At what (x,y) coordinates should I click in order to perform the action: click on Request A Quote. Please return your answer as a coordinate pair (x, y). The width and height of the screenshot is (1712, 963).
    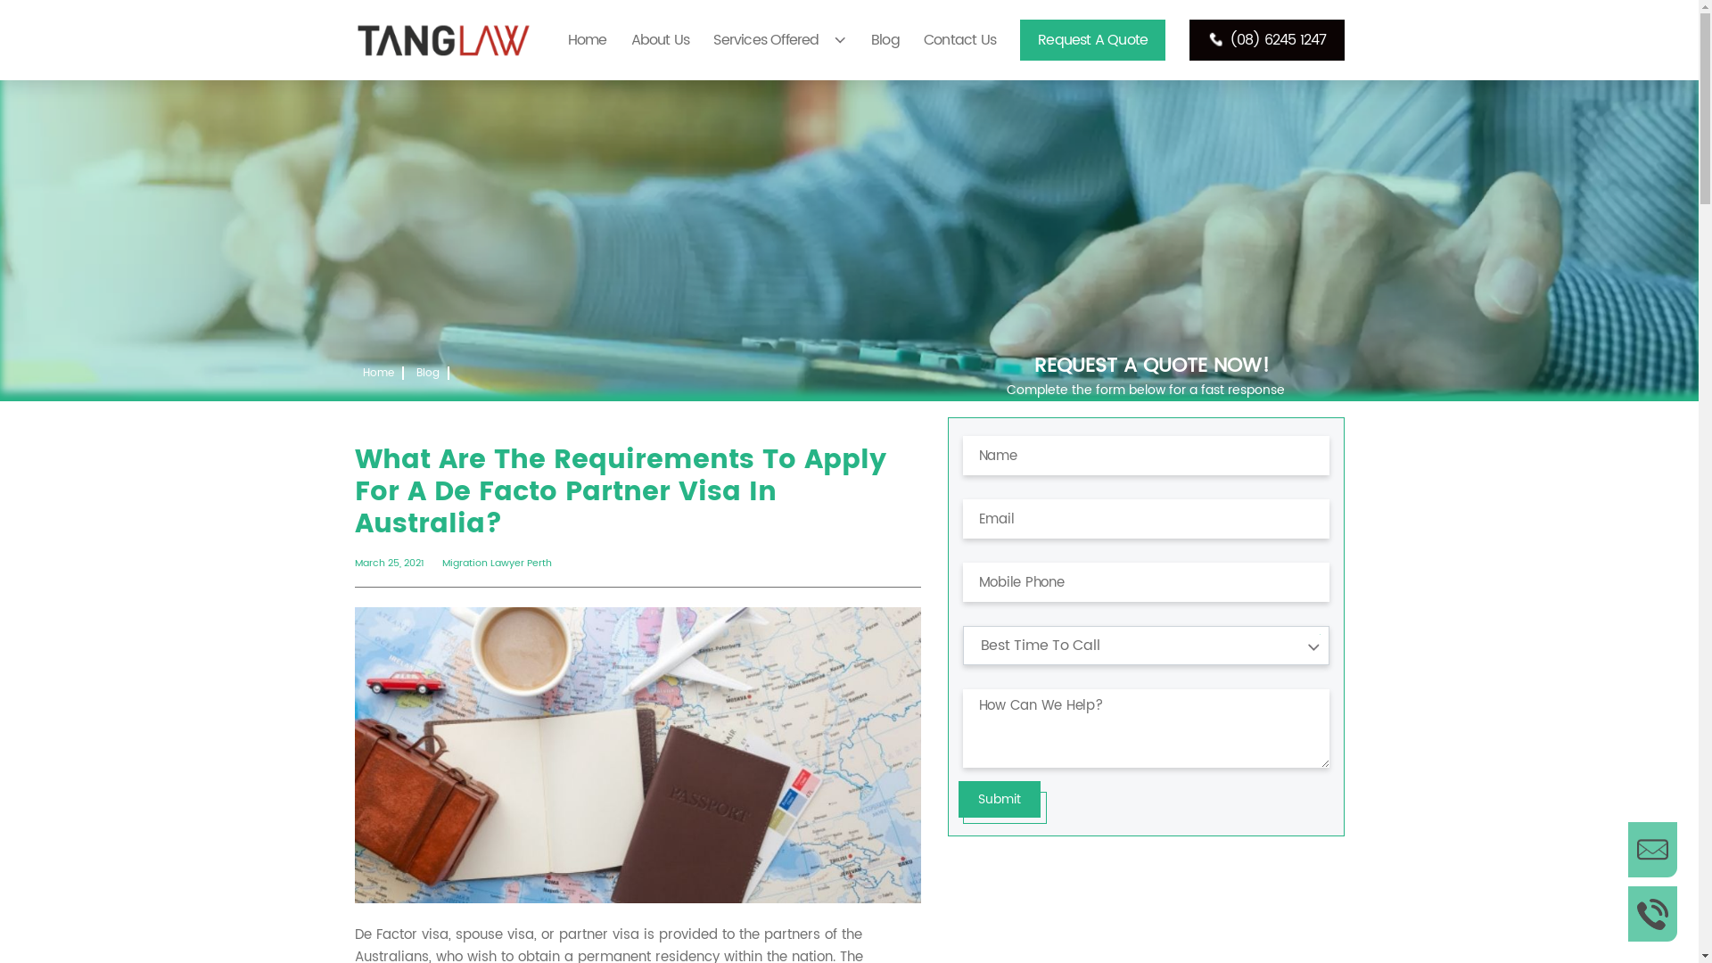
    Looking at the image, I should click on (1093, 40).